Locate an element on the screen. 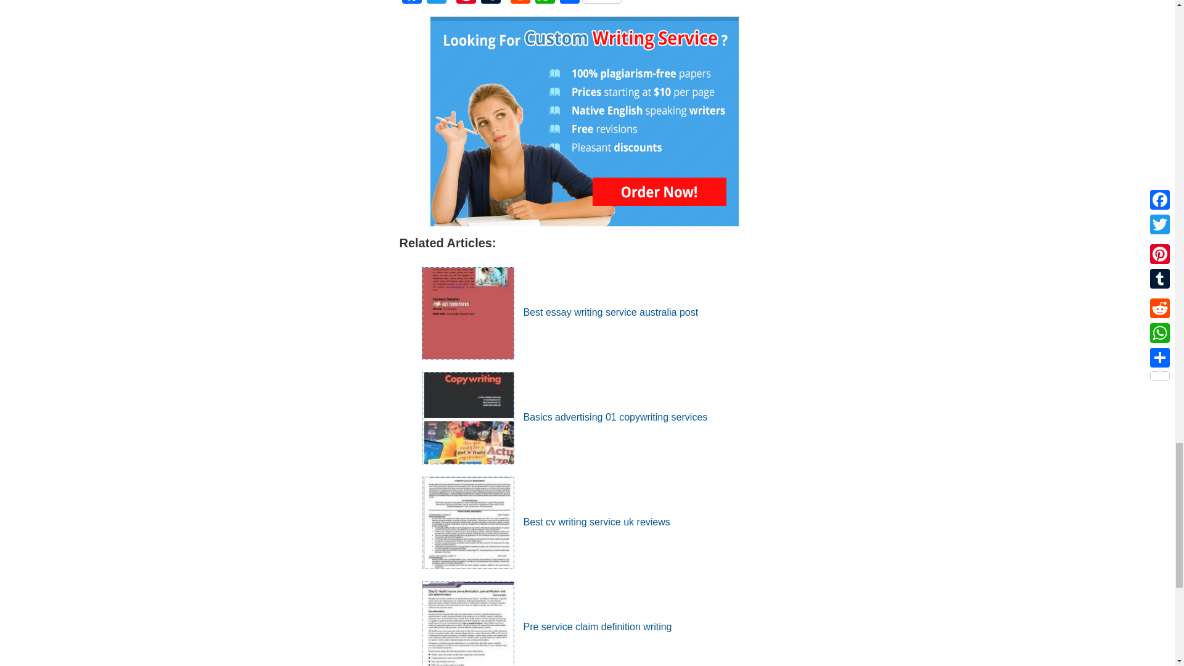  Best essay writing service australia post is located at coordinates (560, 312).